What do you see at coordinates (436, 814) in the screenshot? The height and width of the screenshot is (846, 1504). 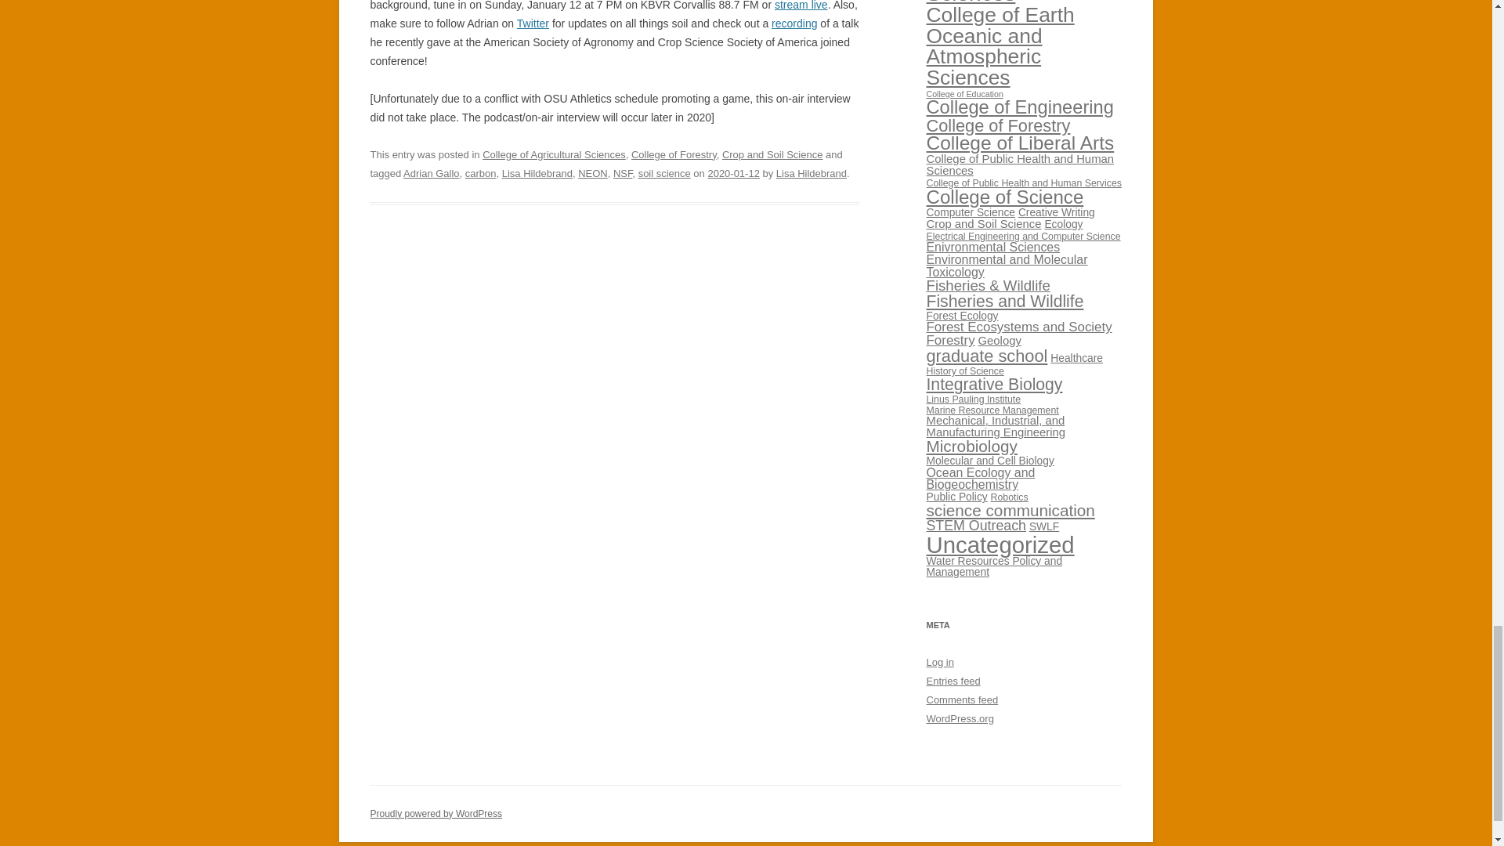 I see `Semantic Personal Publishing Platform` at bounding box center [436, 814].